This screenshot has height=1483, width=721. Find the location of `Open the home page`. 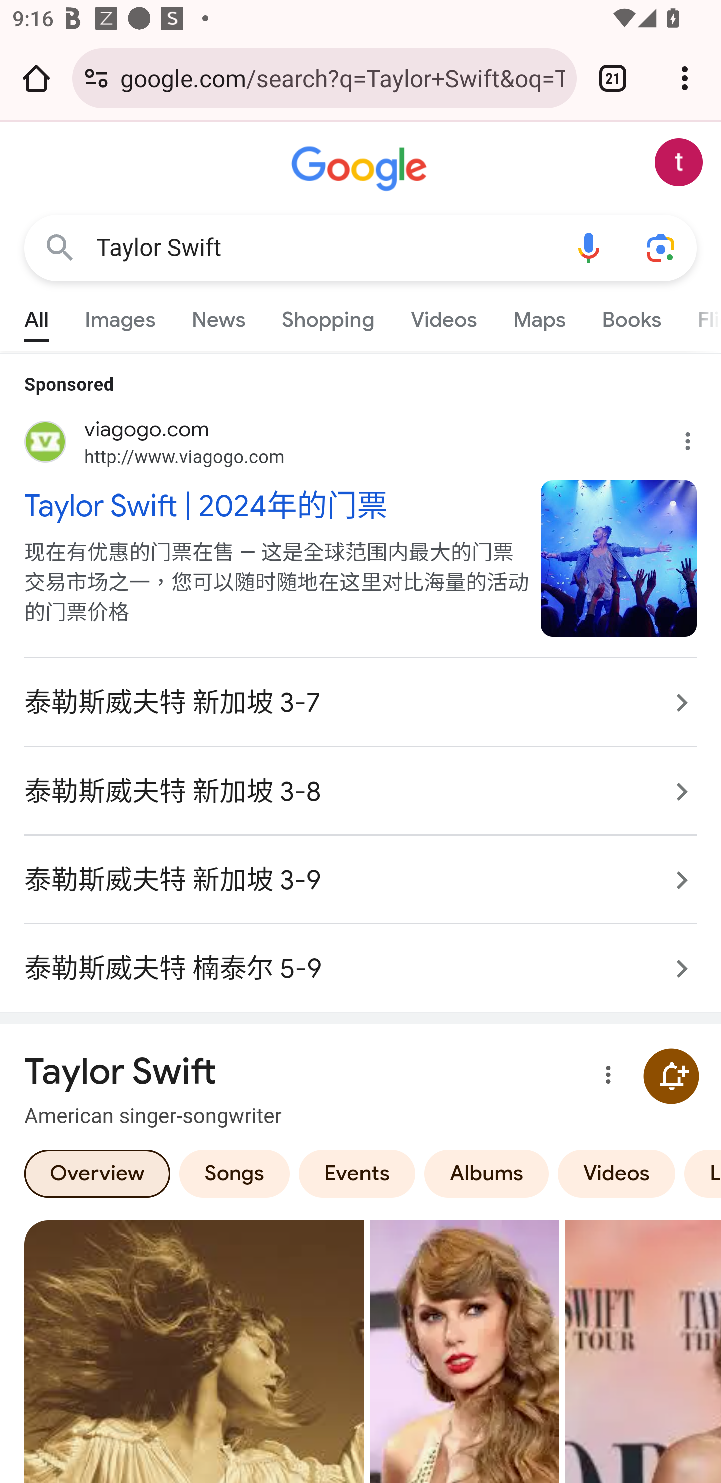

Open the home page is located at coordinates (36, 78).